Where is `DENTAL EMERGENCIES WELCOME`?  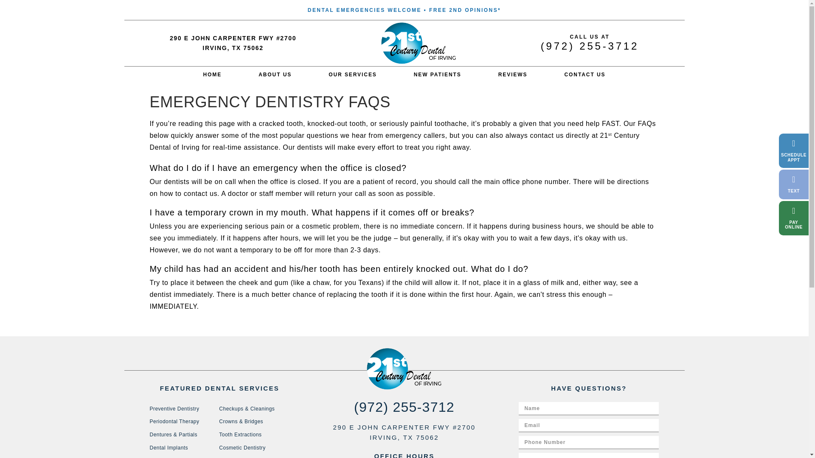 DENTAL EMERGENCIES WELCOME is located at coordinates (364, 10).